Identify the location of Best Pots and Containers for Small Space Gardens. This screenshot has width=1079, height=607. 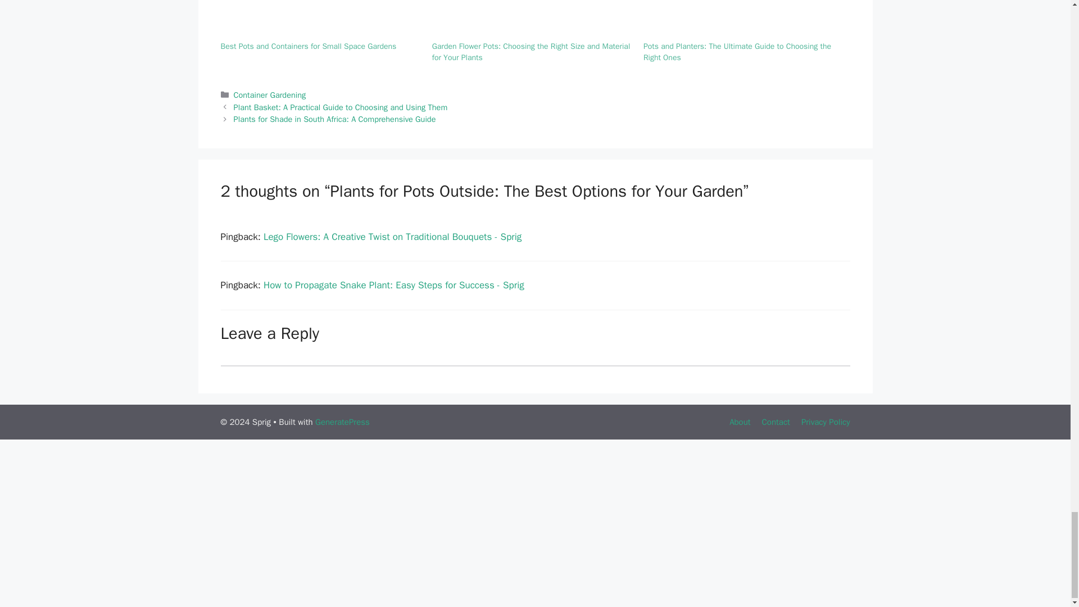
(308, 46).